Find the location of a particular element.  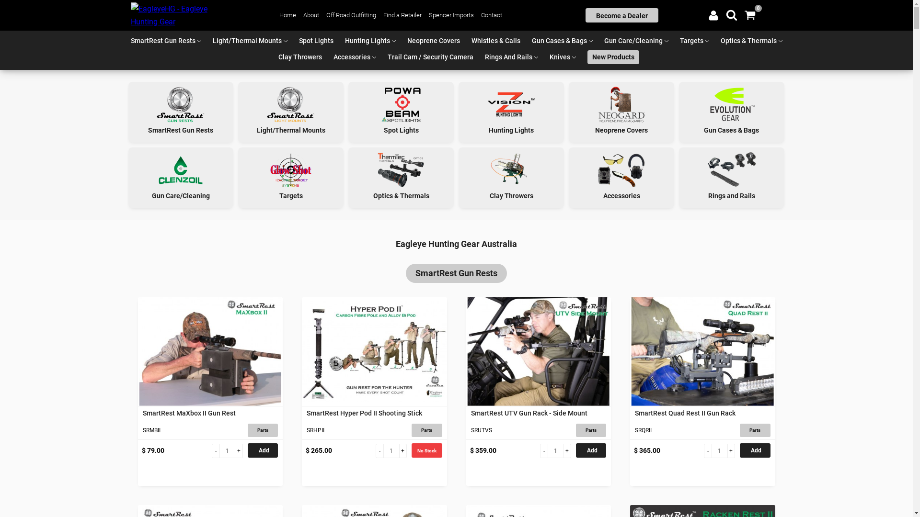

Off Road Outfitting is located at coordinates (351, 15).